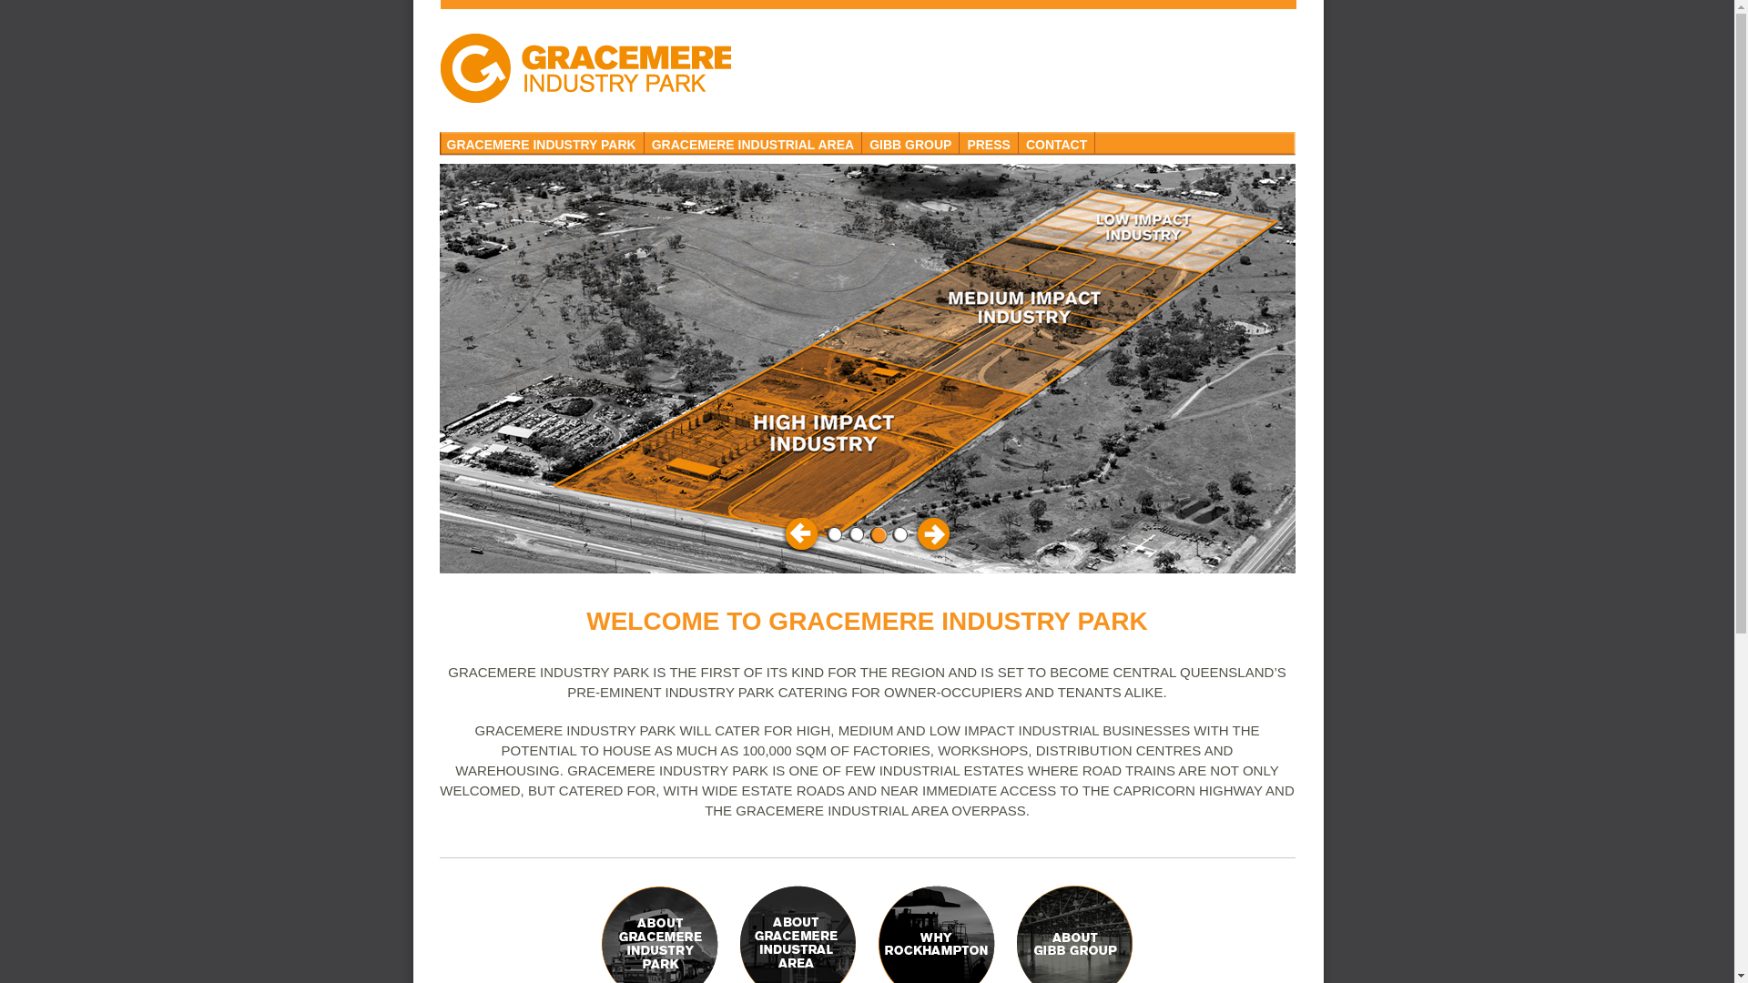  What do you see at coordinates (541, 144) in the screenshot?
I see `GRACEMERE INDUSTRY PARK` at bounding box center [541, 144].